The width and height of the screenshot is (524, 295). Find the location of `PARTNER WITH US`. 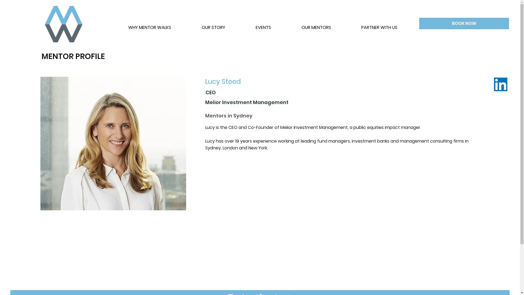

PARTNER WITH US is located at coordinates (379, 25).